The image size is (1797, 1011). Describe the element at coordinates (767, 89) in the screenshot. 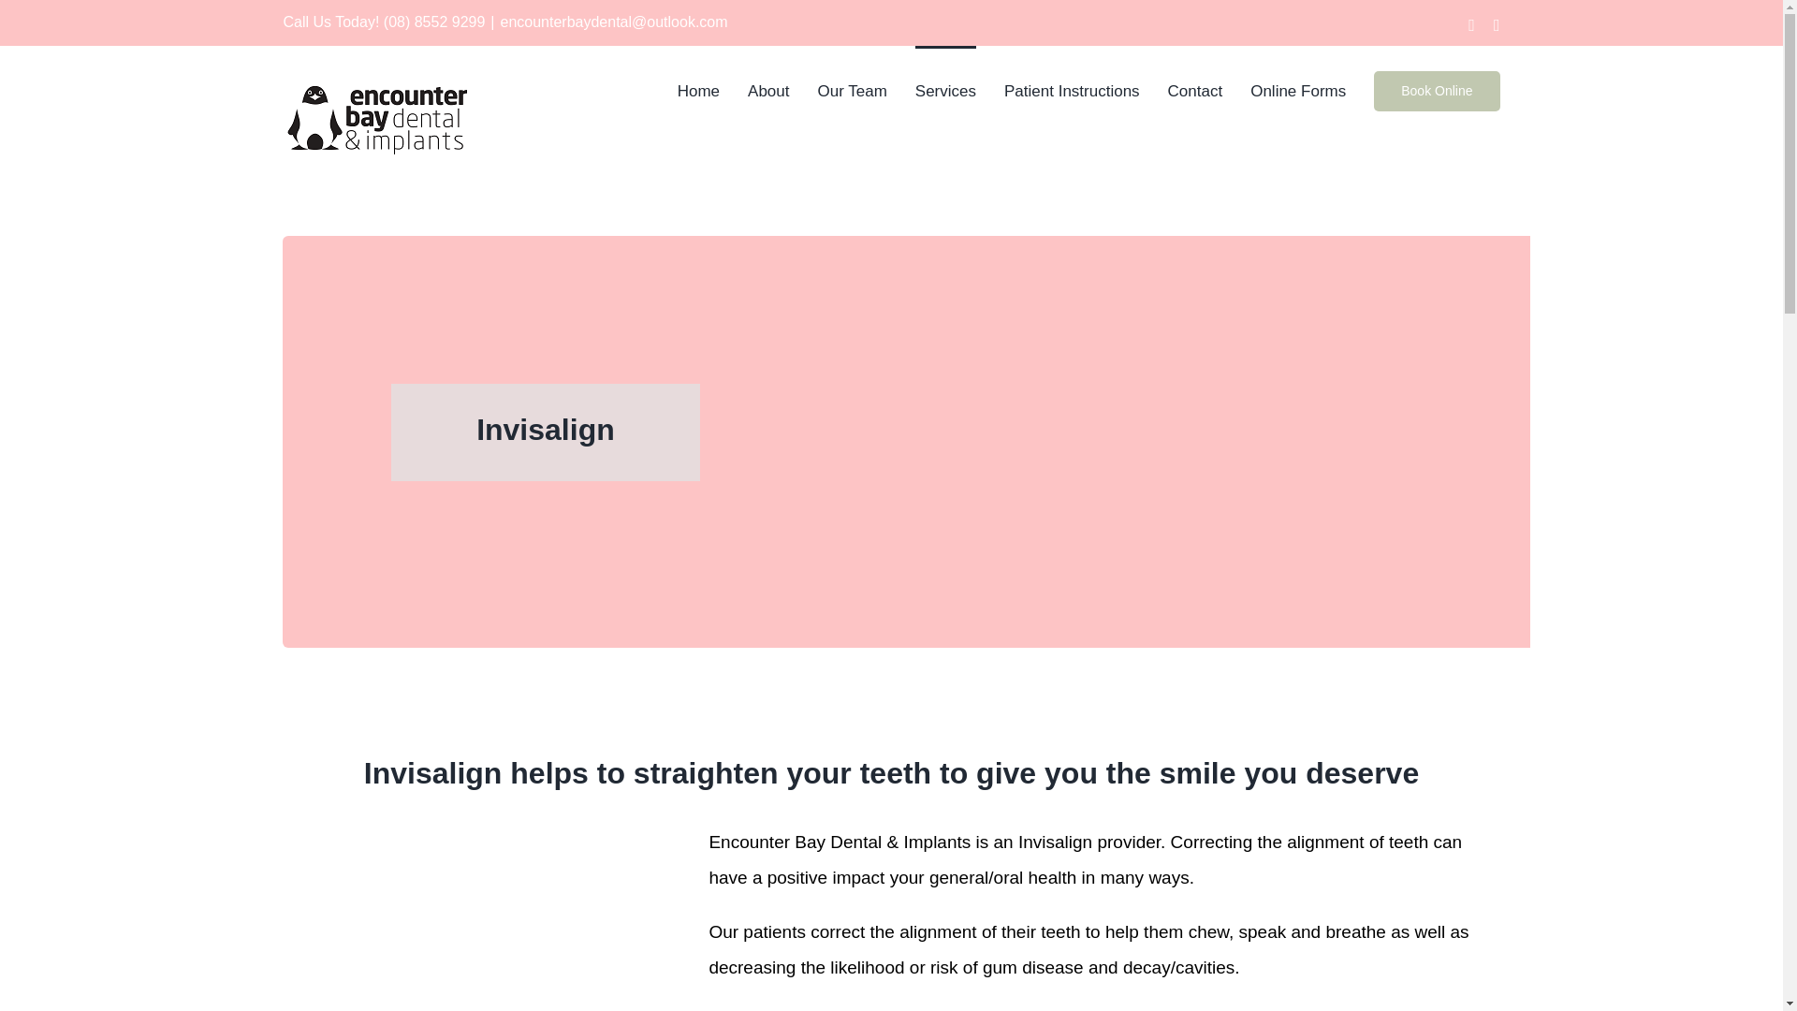

I see `About` at that location.